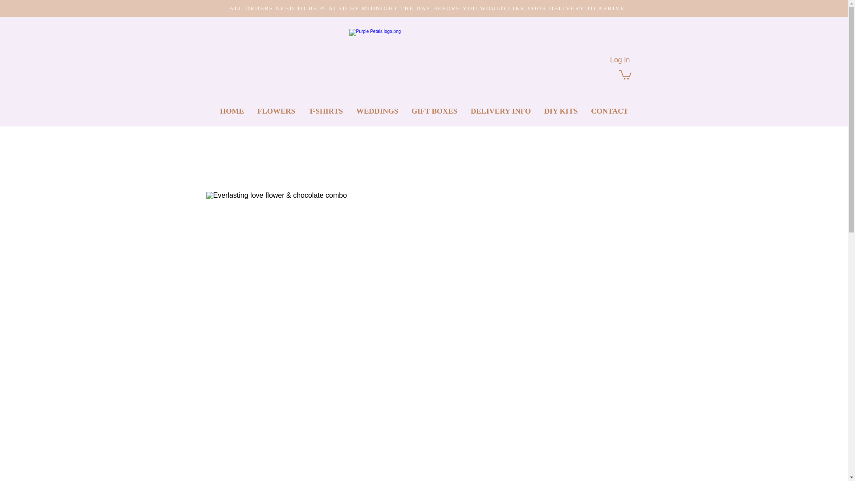  Describe the element at coordinates (276, 111) in the screenshot. I see `FLOWERS` at that location.